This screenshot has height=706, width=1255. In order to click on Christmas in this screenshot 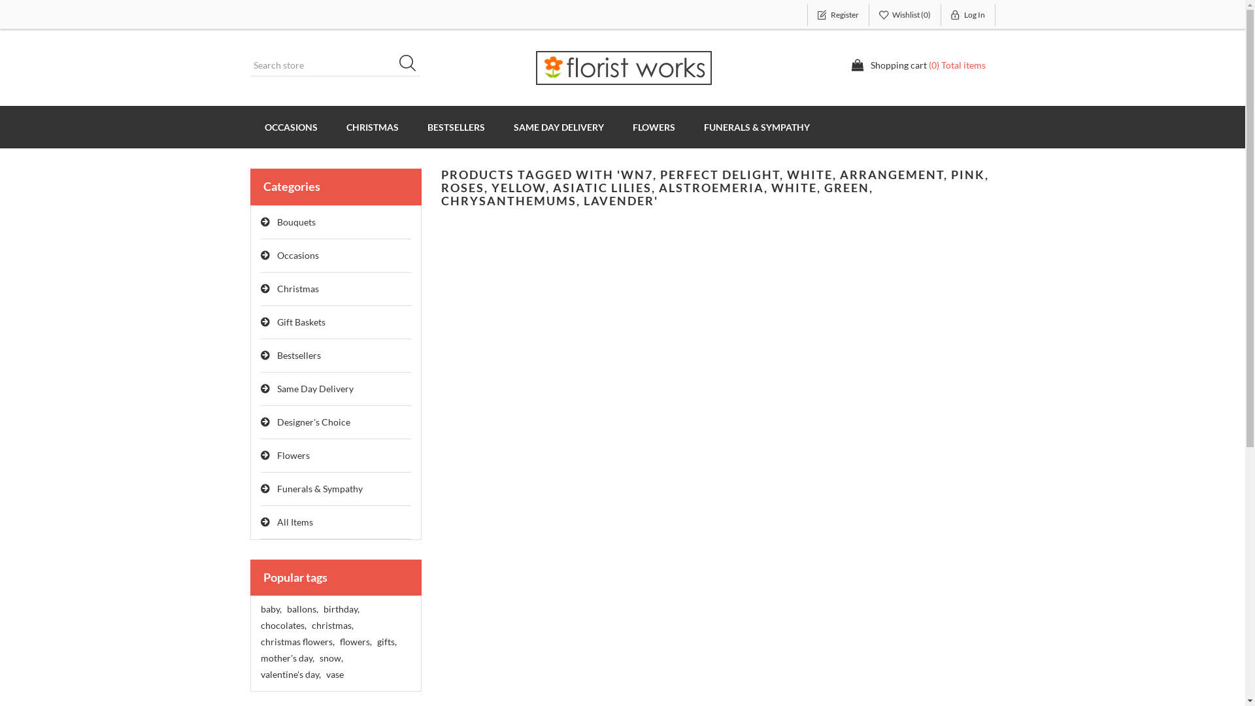, I will do `click(336, 289)`.